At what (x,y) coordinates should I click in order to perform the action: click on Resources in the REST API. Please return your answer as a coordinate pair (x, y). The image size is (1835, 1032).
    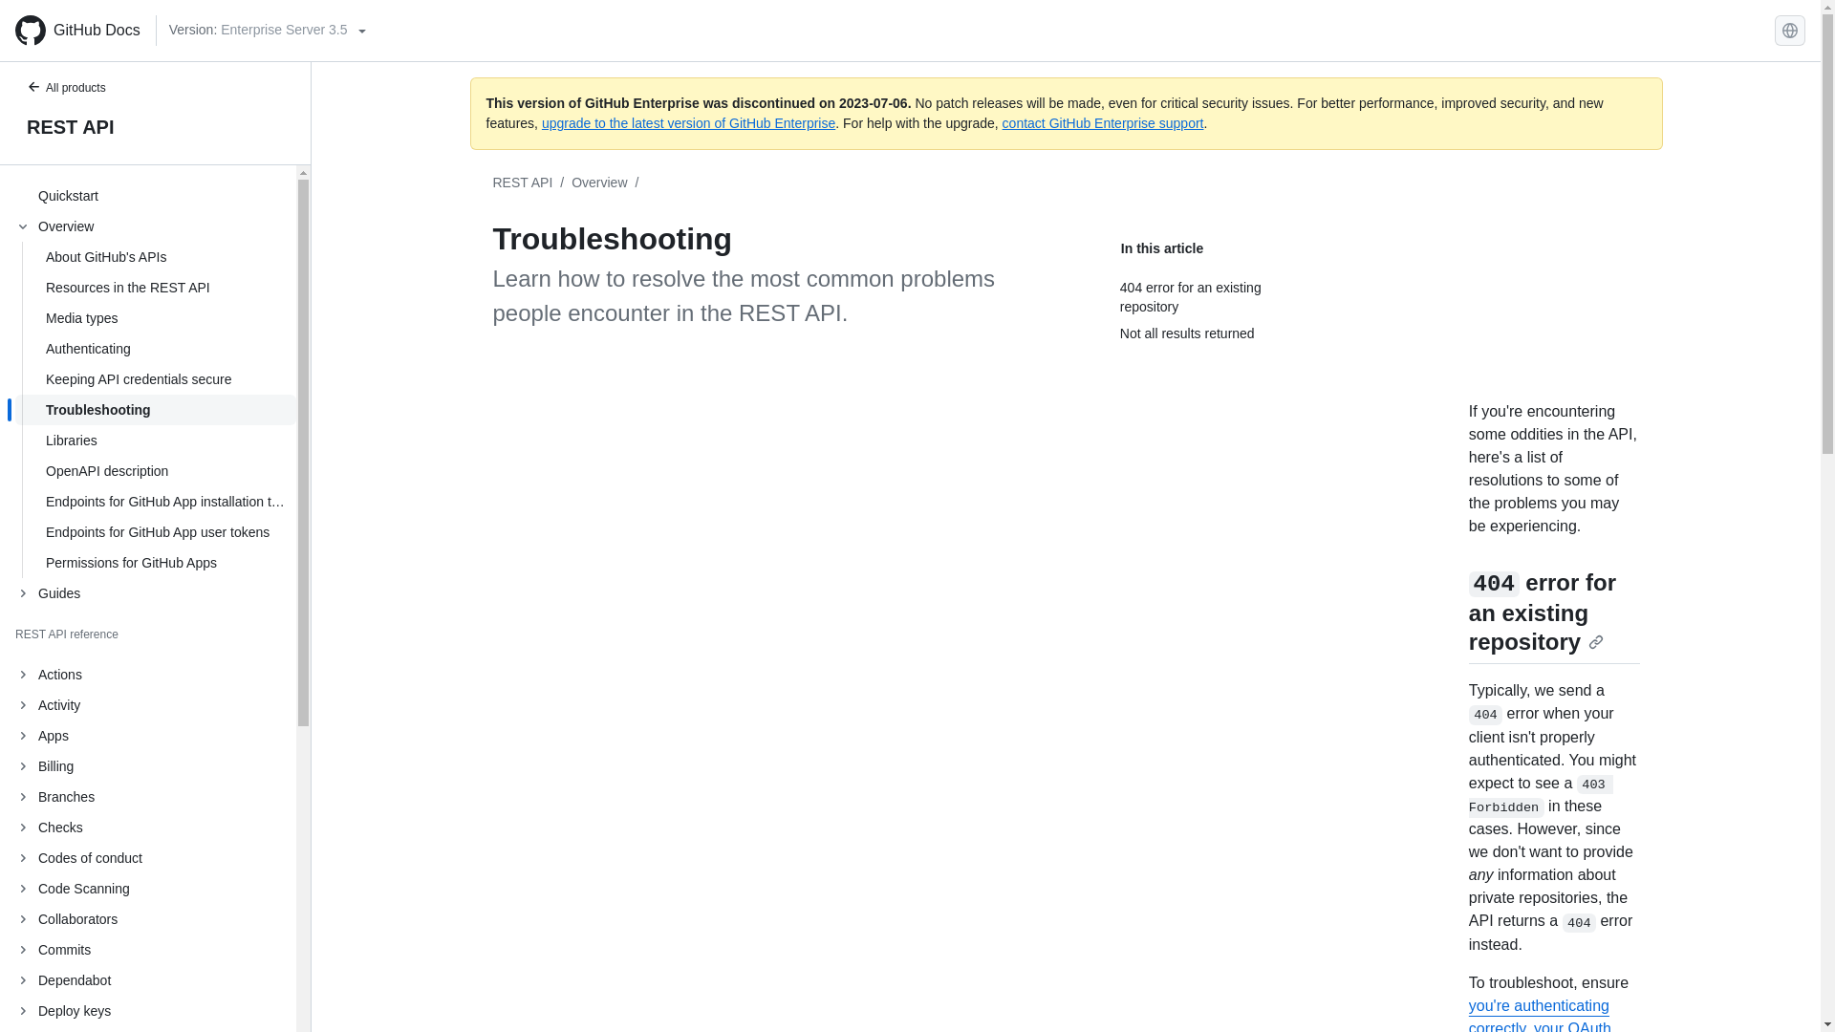
    Looking at the image, I should click on (155, 288).